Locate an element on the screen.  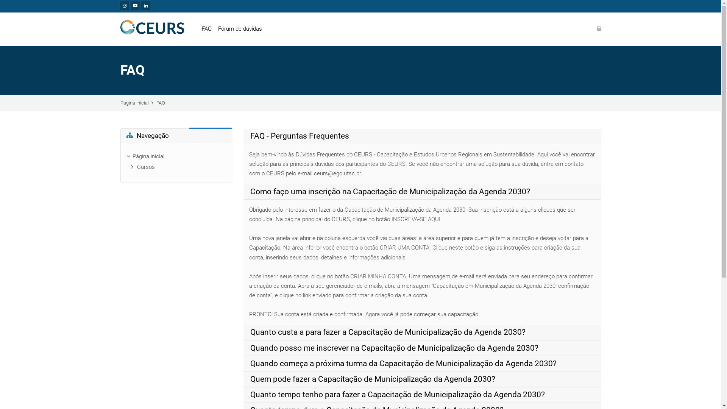
FAQ is located at coordinates (210, 29).